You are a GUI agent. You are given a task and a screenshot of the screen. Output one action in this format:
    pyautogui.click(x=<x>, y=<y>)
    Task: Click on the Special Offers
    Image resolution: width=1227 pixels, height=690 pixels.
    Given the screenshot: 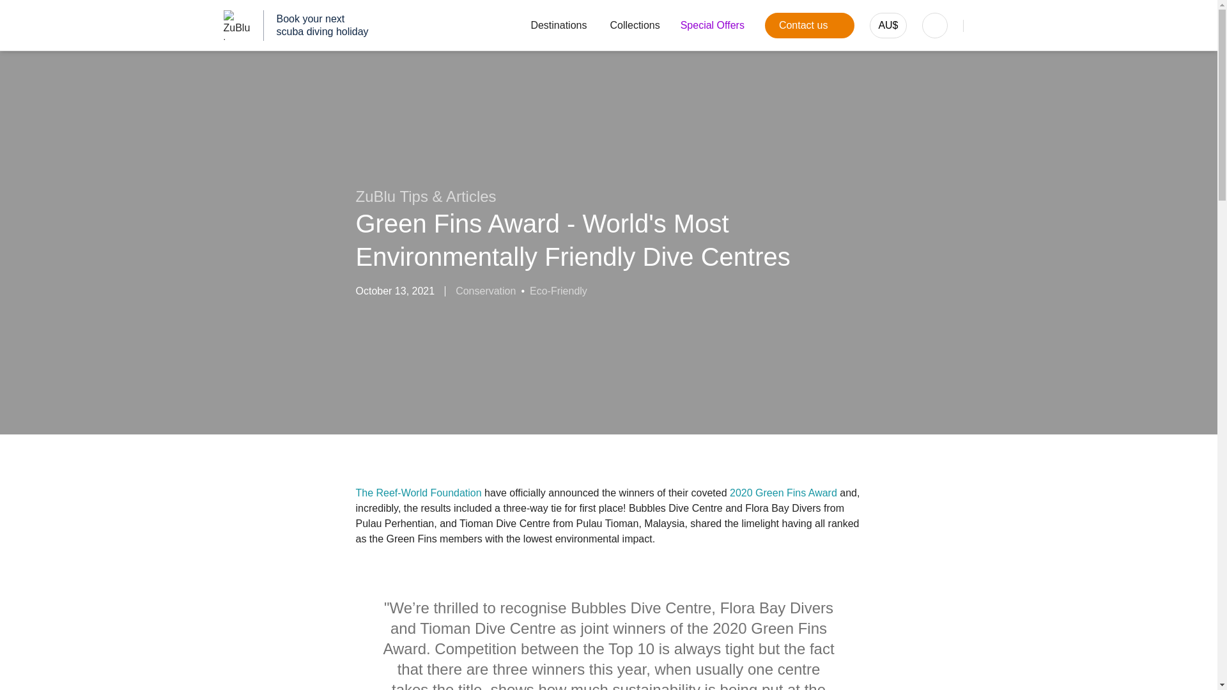 What is the action you would take?
    pyautogui.click(x=713, y=26)
    